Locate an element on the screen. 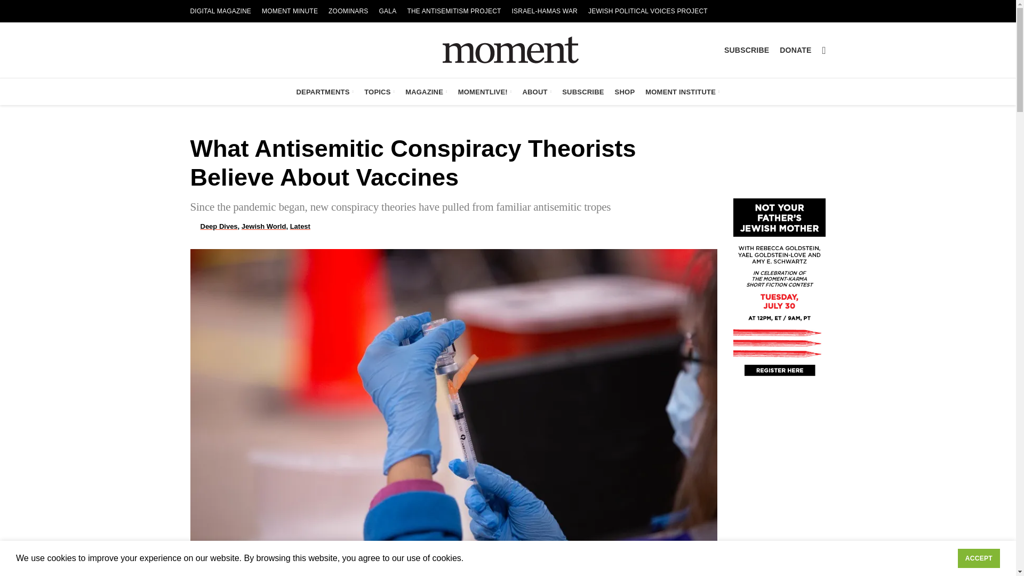  ISRAEL-HAMAS WAR is located at coordinates (545, 11).